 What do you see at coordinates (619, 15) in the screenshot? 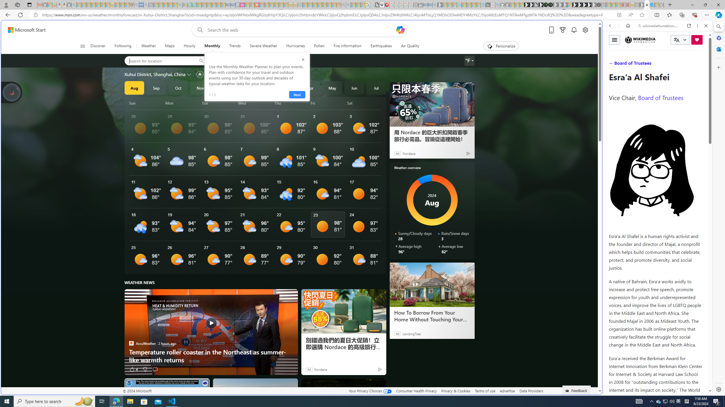
I see `App available. Install Microsoft Start Weather` at bounding box center [619, 15].